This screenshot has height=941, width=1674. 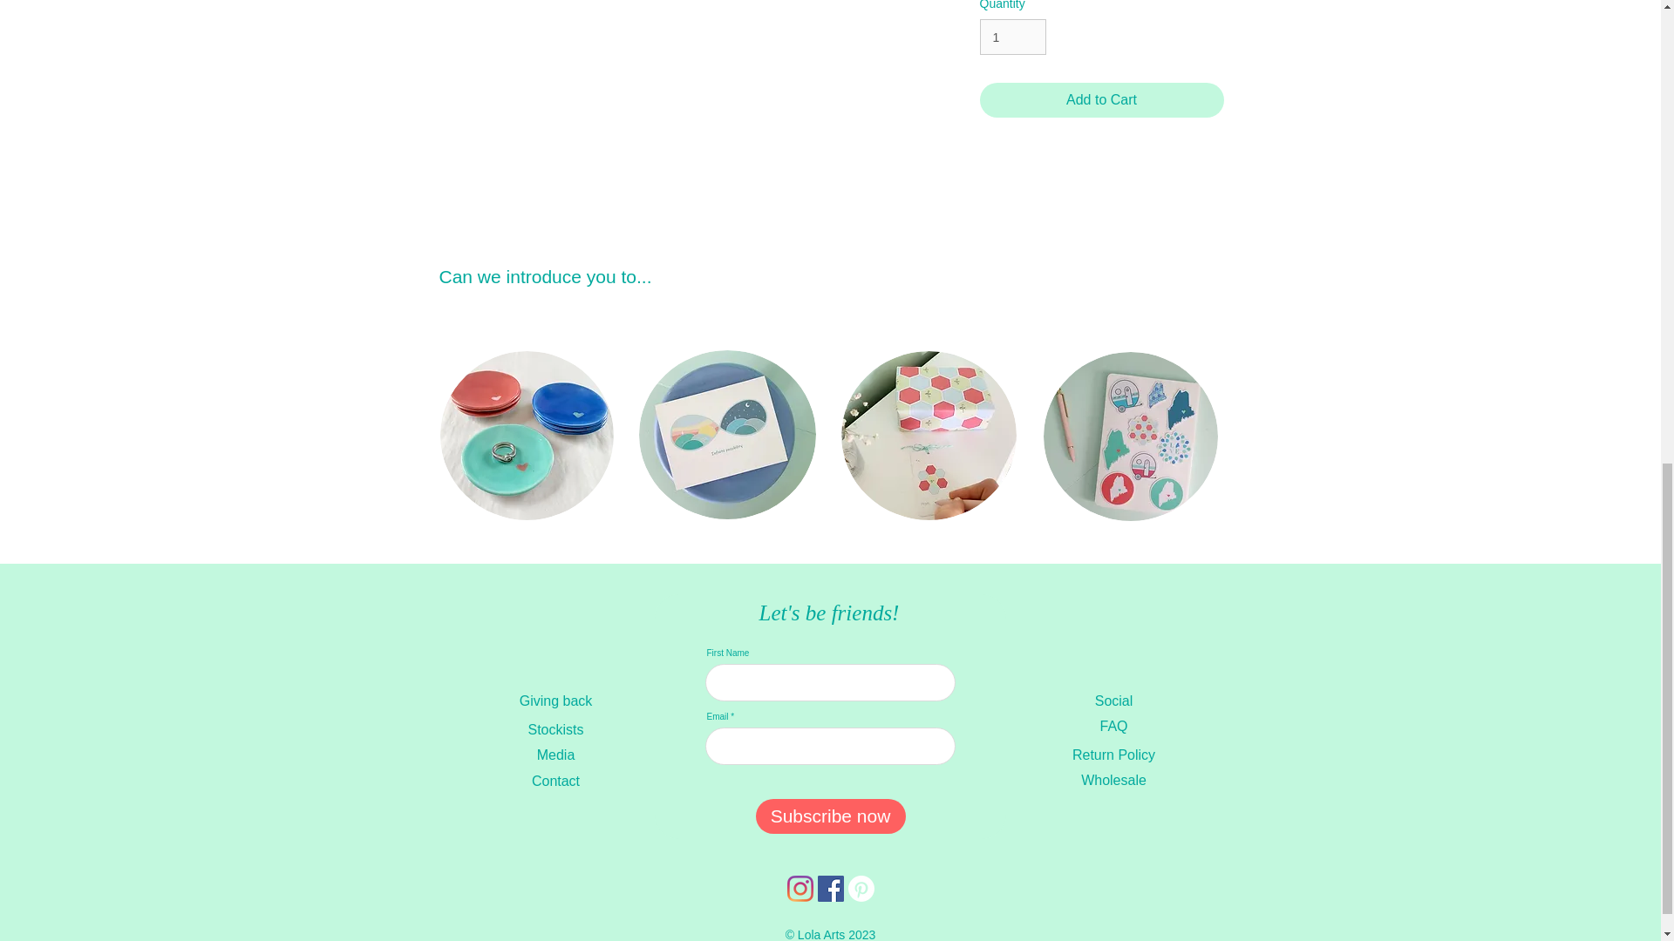 I want to click on Stockists, so click(x=555, y=729).